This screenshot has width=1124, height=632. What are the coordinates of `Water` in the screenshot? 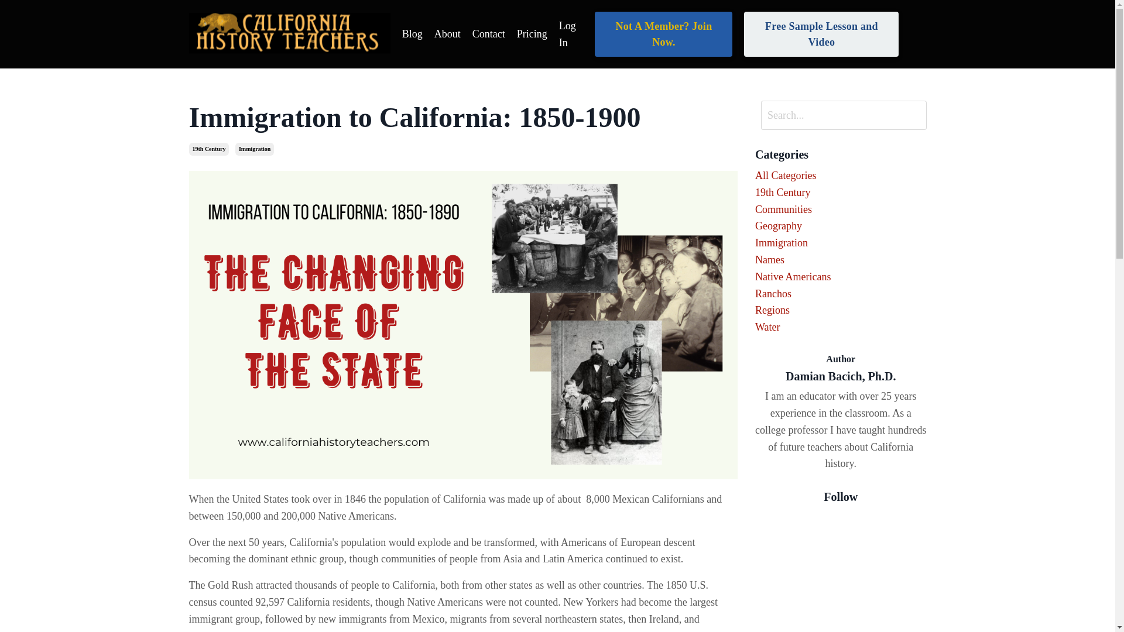 It's located at (841, 327).